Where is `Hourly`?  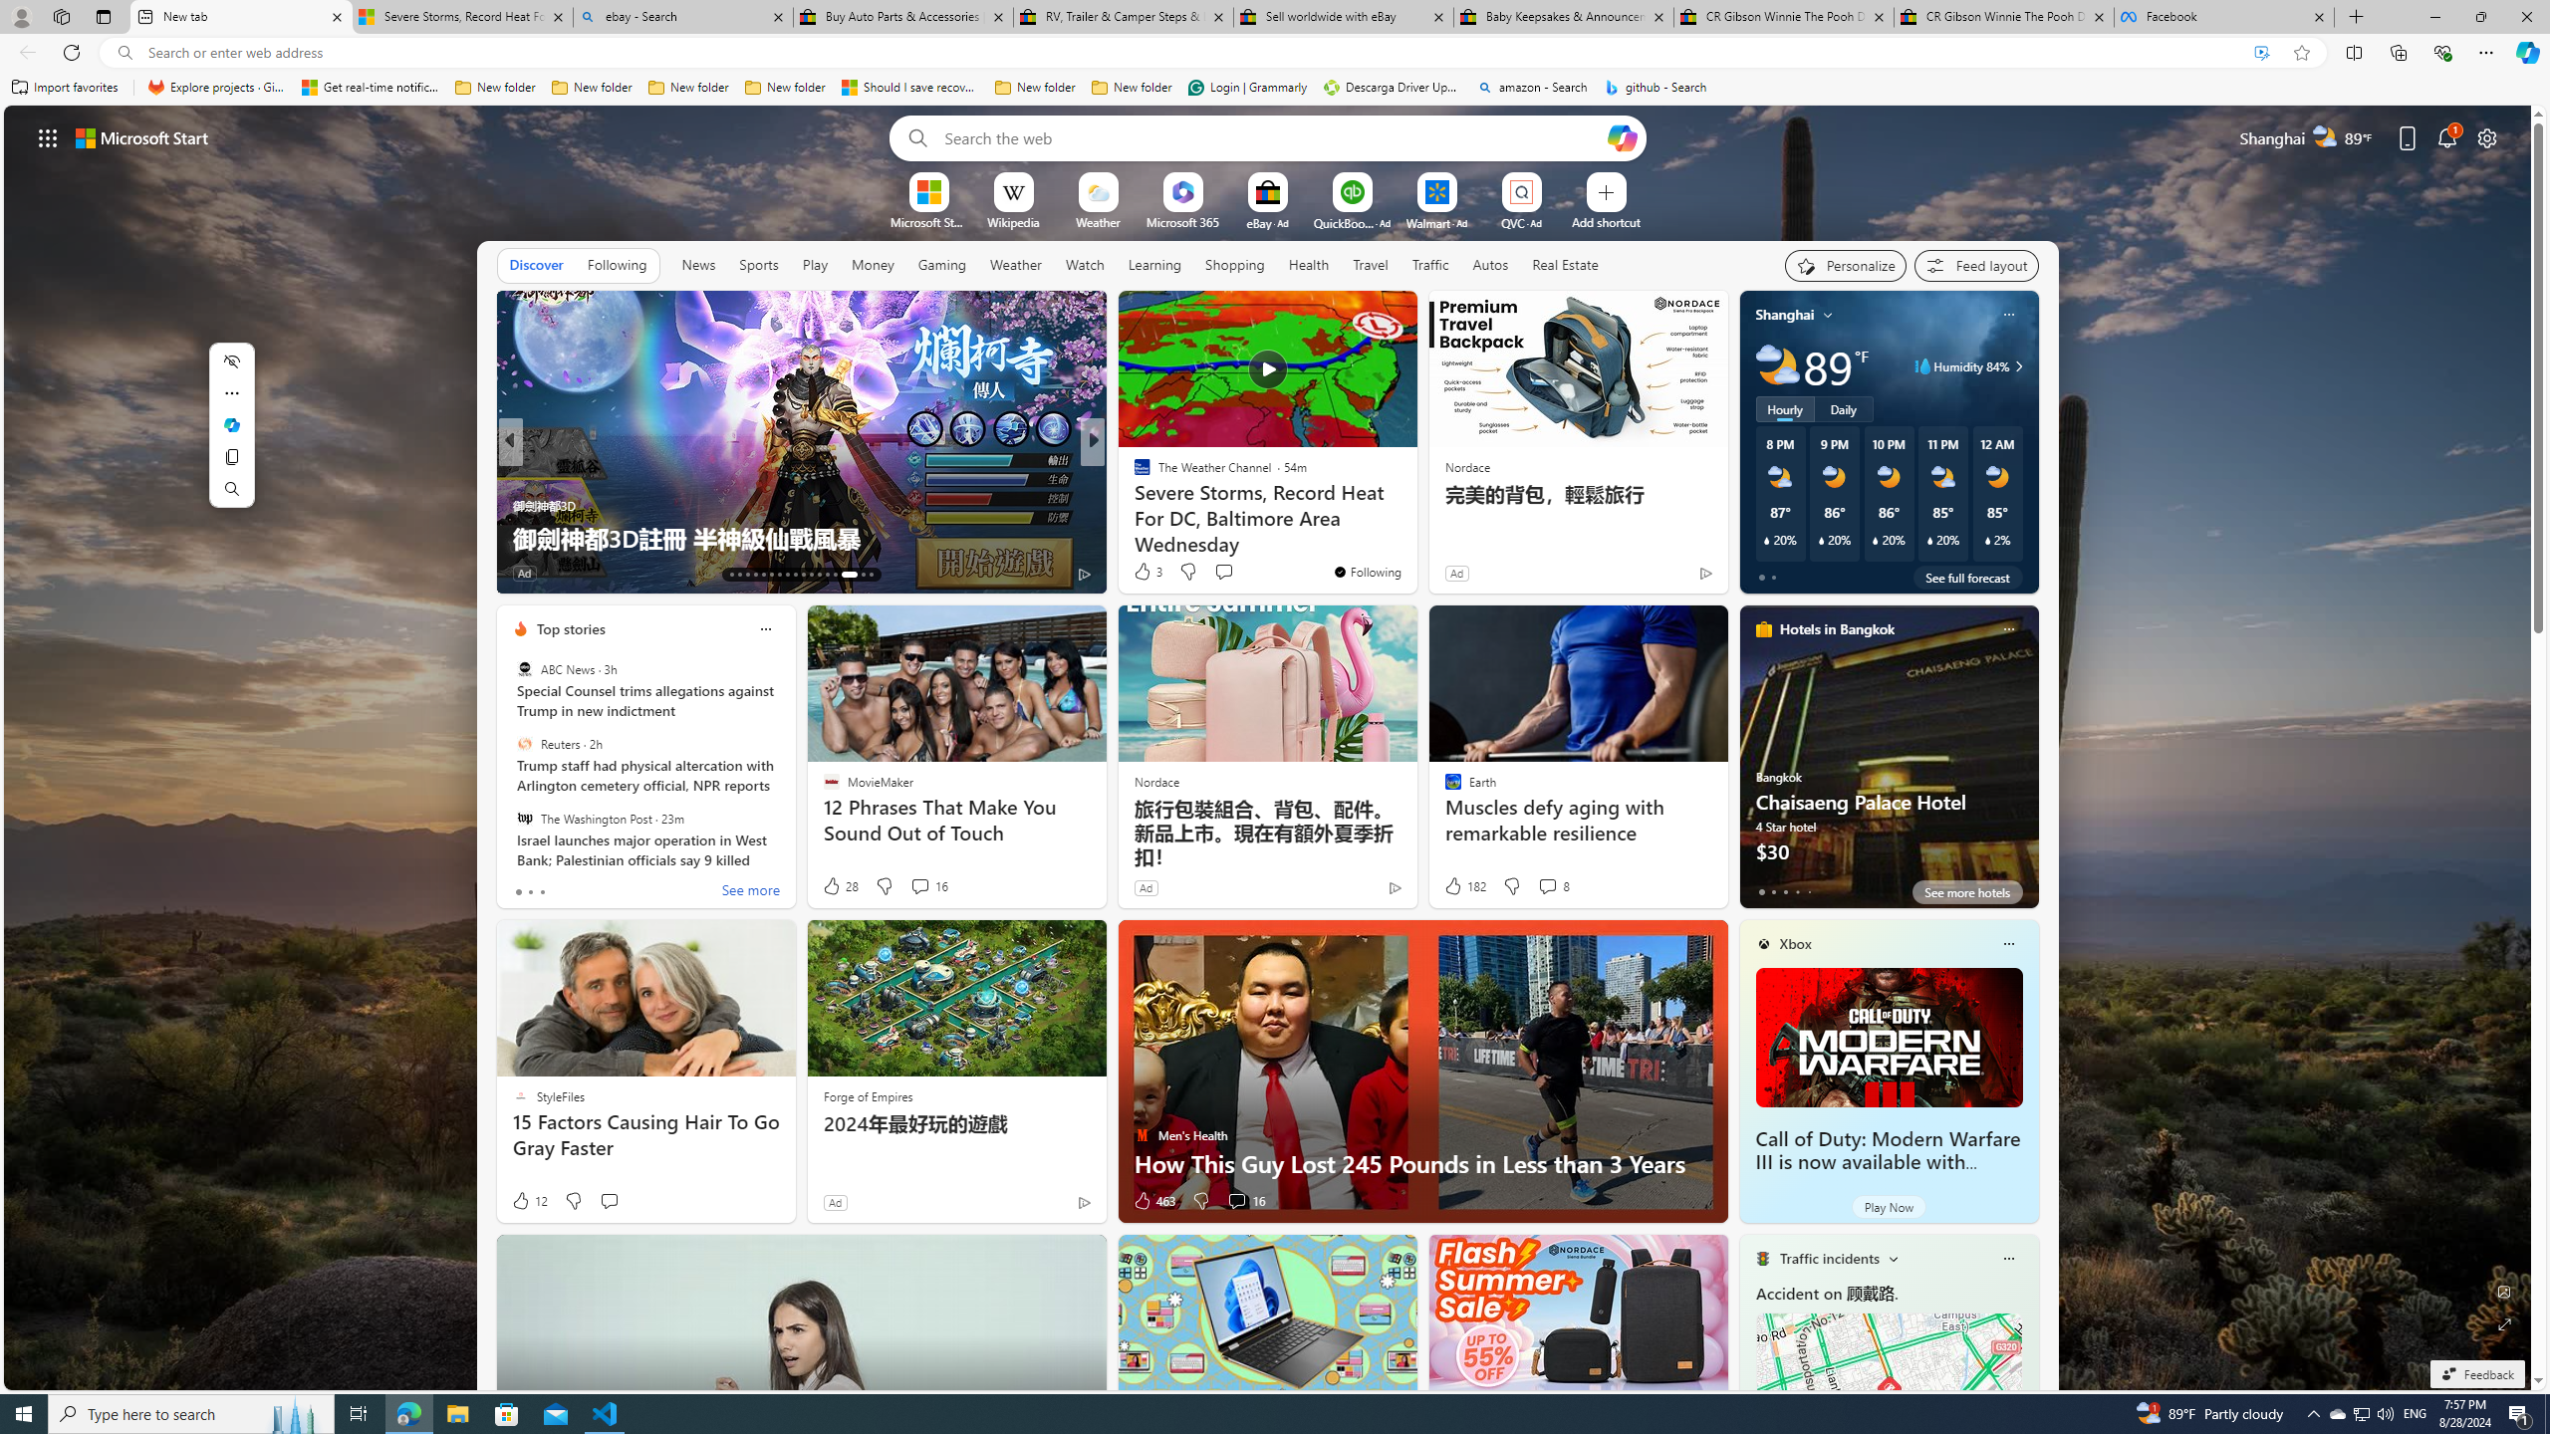
Hourly is located at coordinates (1785, 408).